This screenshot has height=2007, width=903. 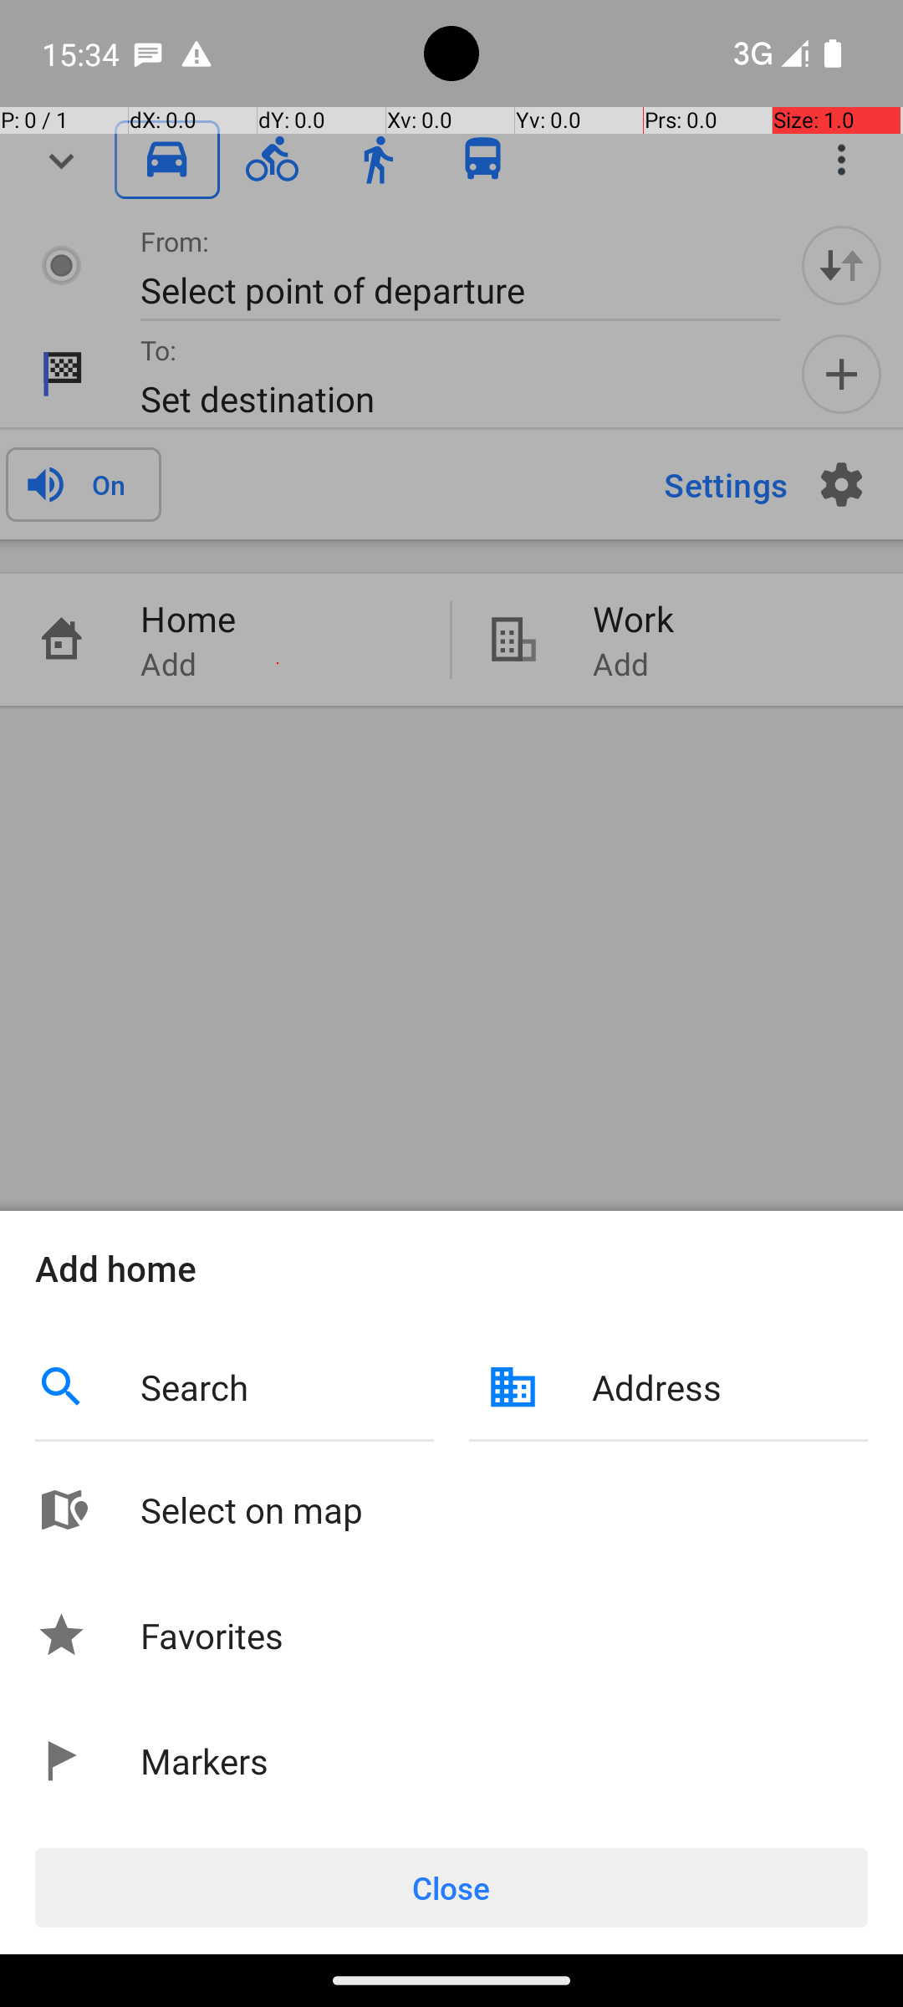 I want to click on Close the dialog, so click(x=451, y=642).